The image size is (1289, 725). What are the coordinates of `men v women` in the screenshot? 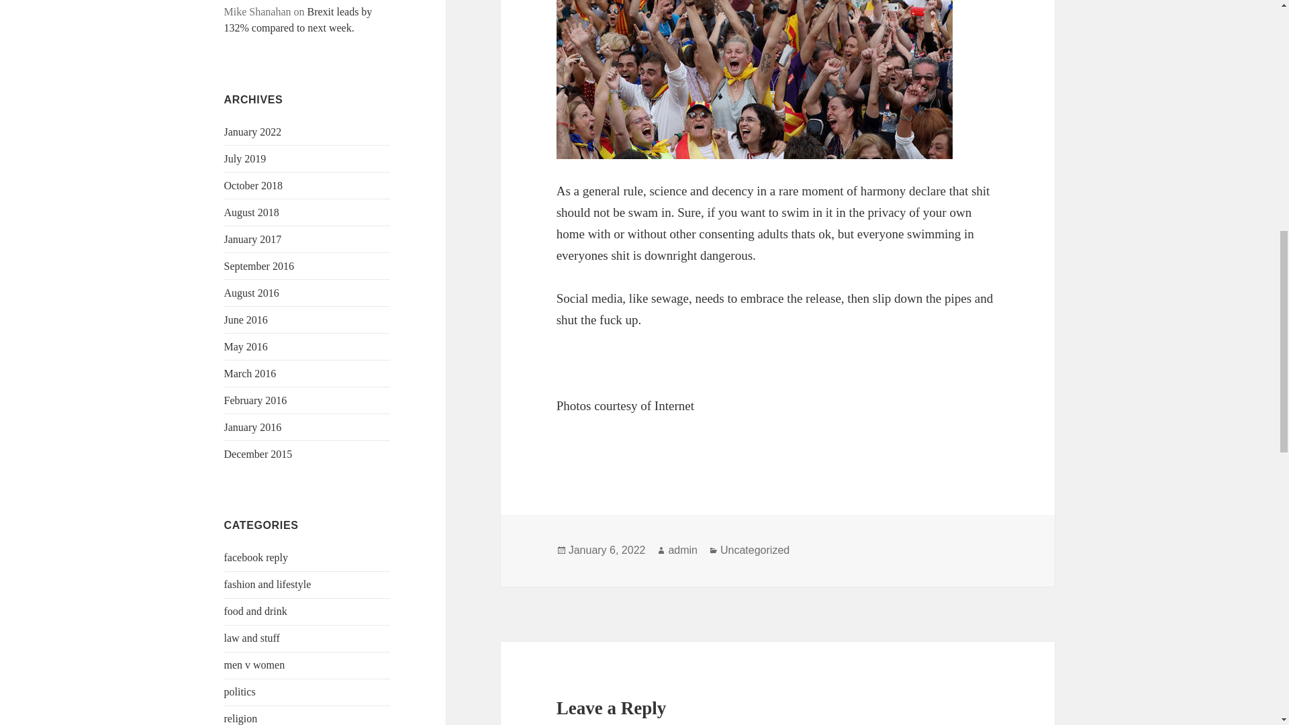 It's located at (254, 665).